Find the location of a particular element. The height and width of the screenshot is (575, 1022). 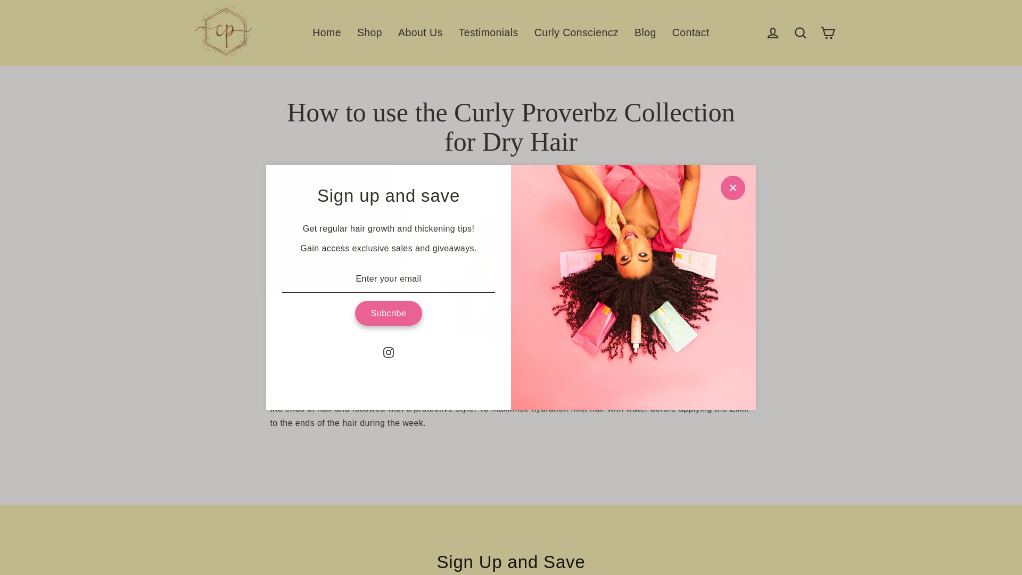

Testimonials is located at coordinates (488, 32).